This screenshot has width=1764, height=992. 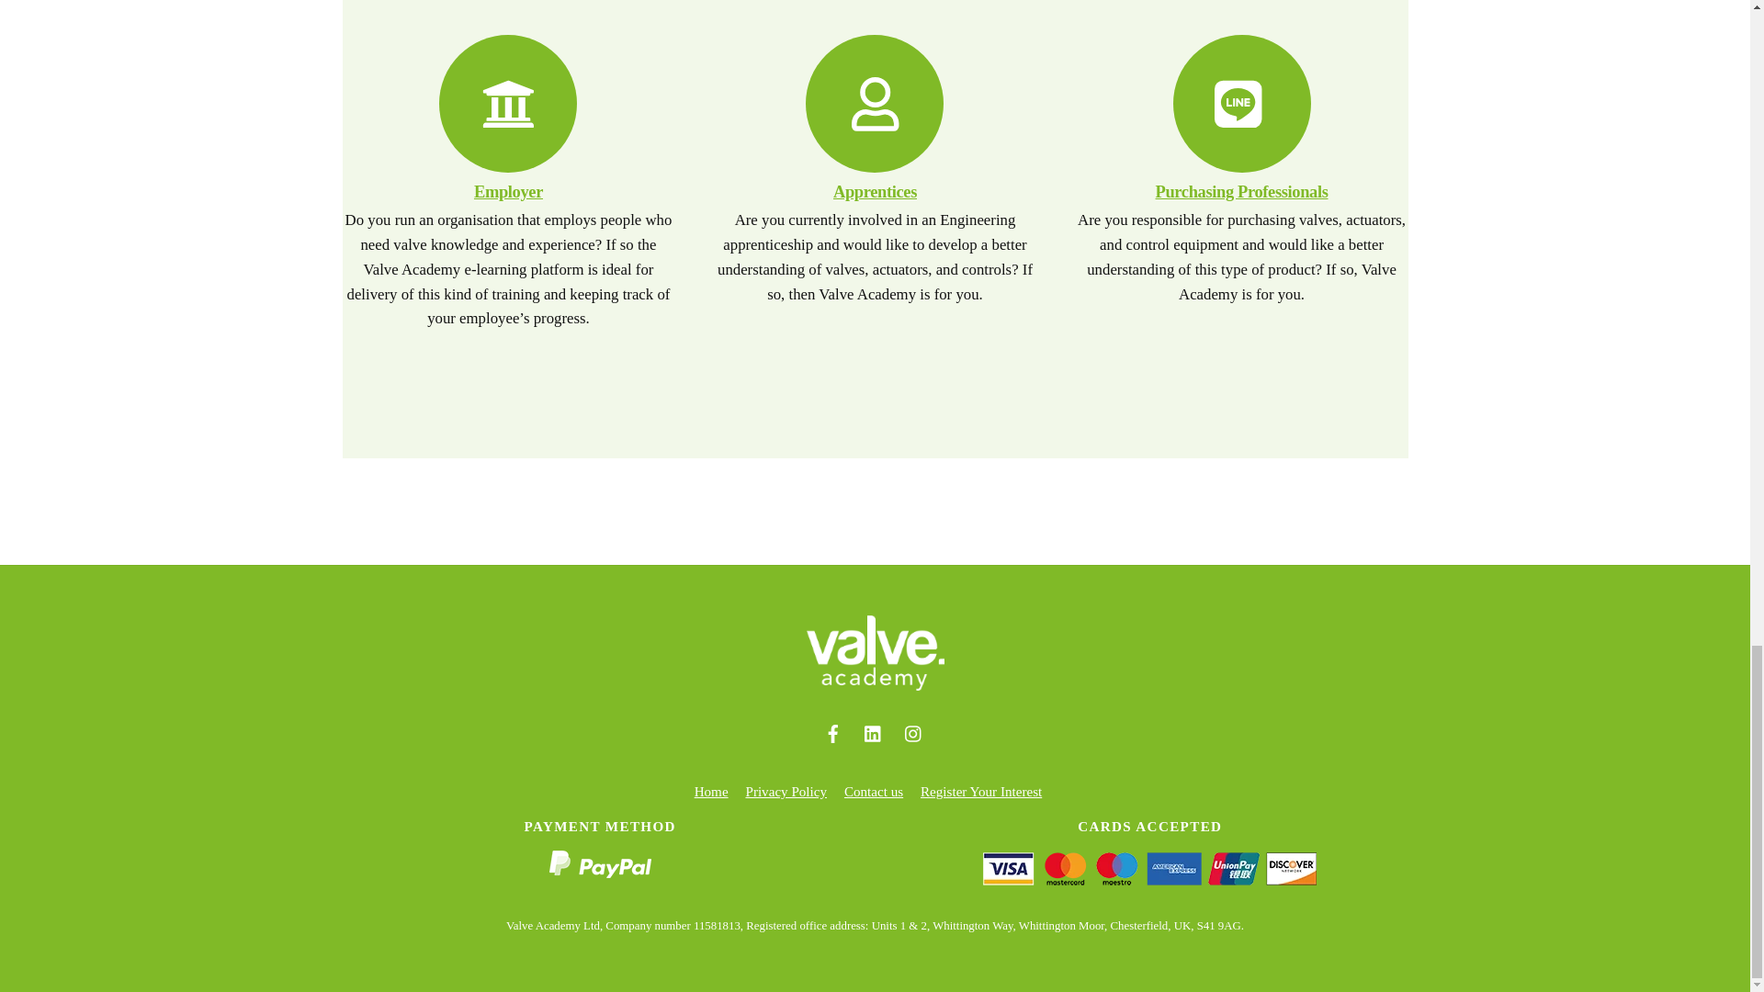 What do you see at coordinates (1148, 868) in the screenshot?
I see `Payements Accepted` at bounding box center [1148, 868].